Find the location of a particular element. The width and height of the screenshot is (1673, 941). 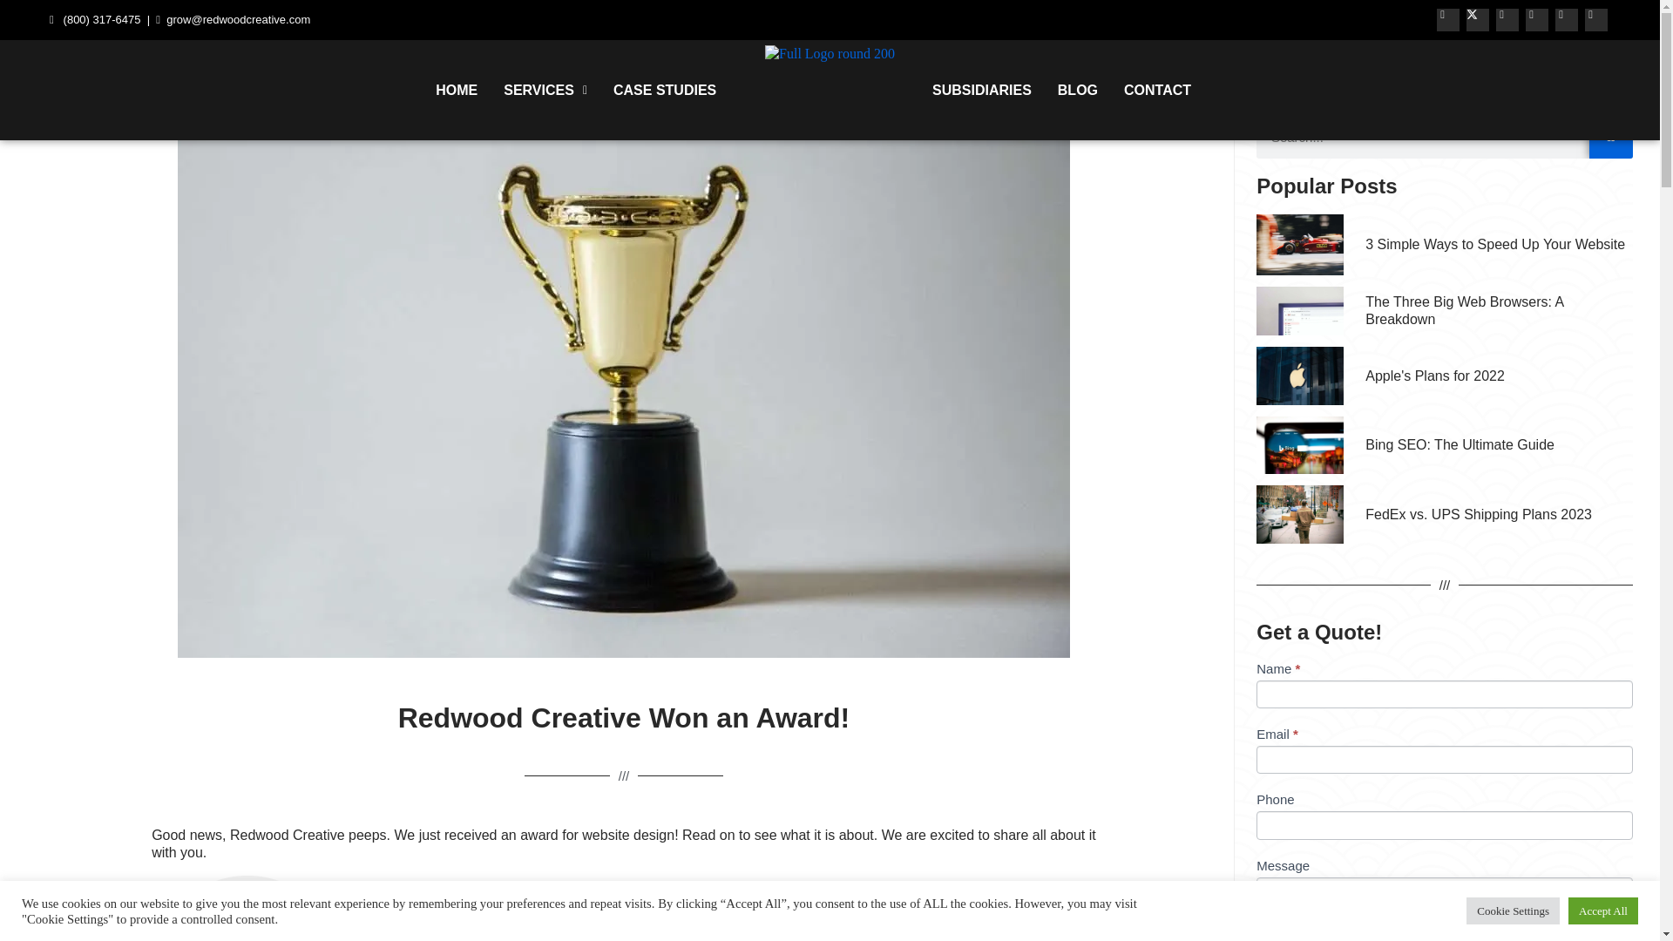

BLOG is located at coordinates (1077, 89).